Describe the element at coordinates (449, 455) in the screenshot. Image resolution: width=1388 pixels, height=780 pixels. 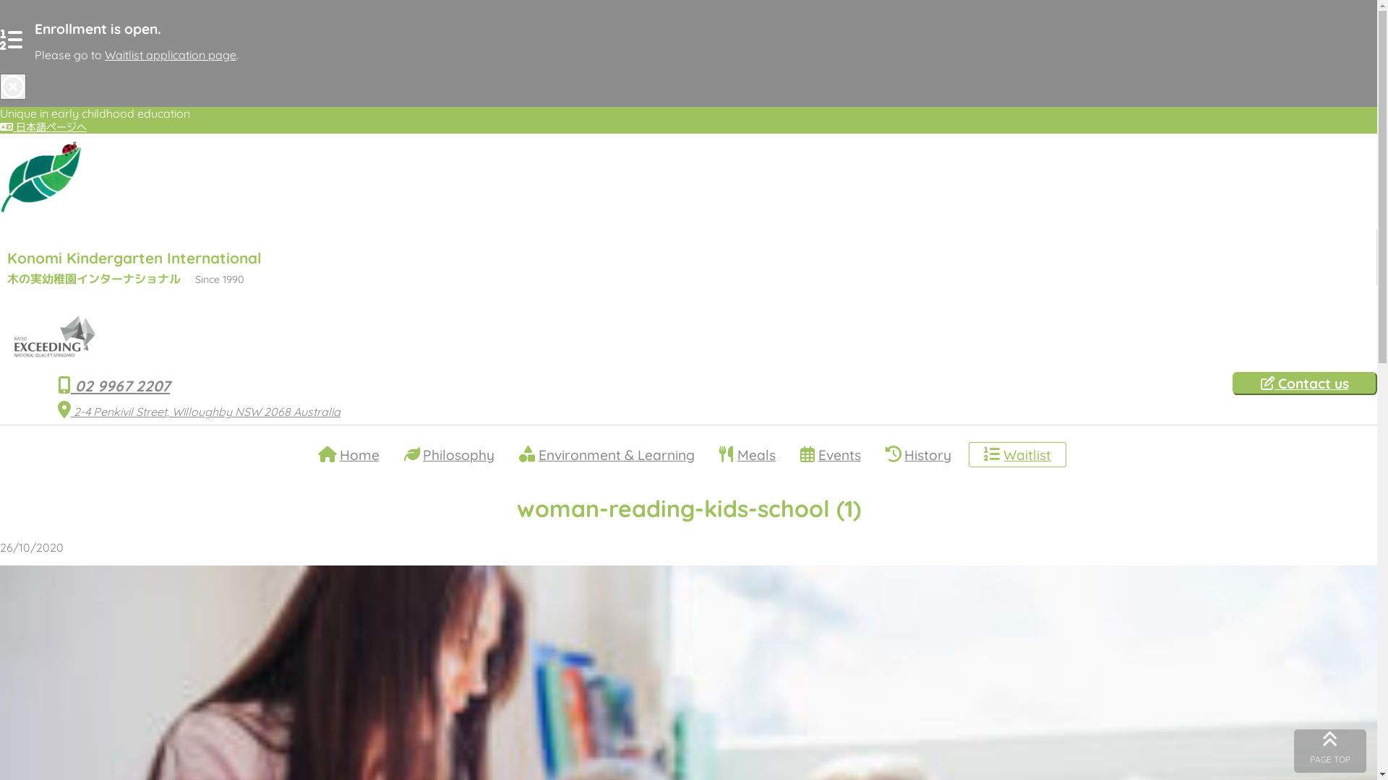
I see `Philosophy` at that location.